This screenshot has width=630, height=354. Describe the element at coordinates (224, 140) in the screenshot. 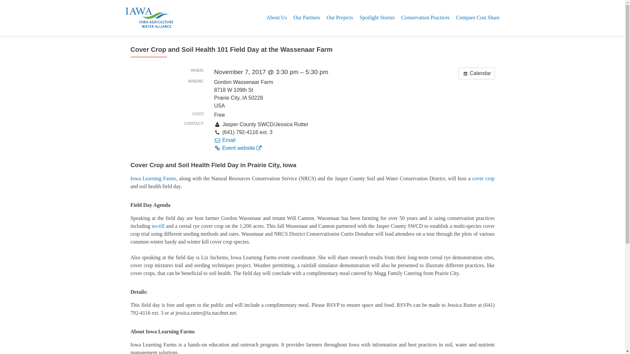

I see `Email` at that location.